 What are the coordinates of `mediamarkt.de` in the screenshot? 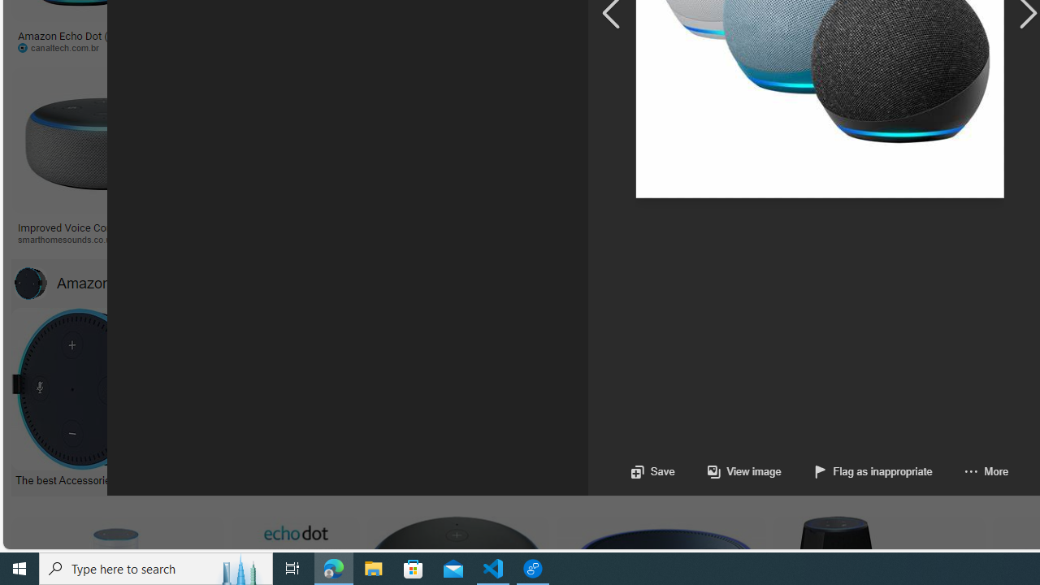 It's located at (713, 239).